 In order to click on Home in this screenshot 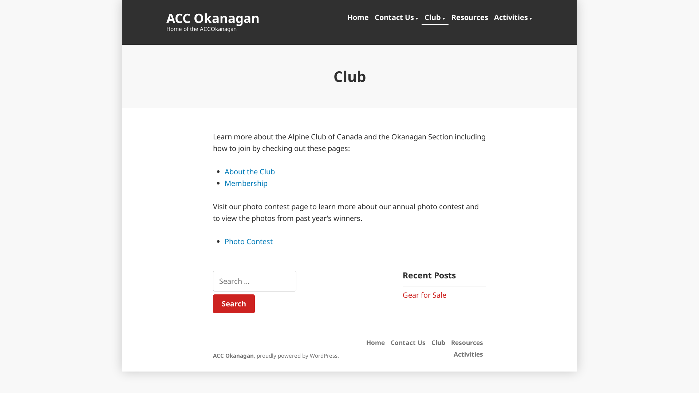, I will do `click(360, 18)`.